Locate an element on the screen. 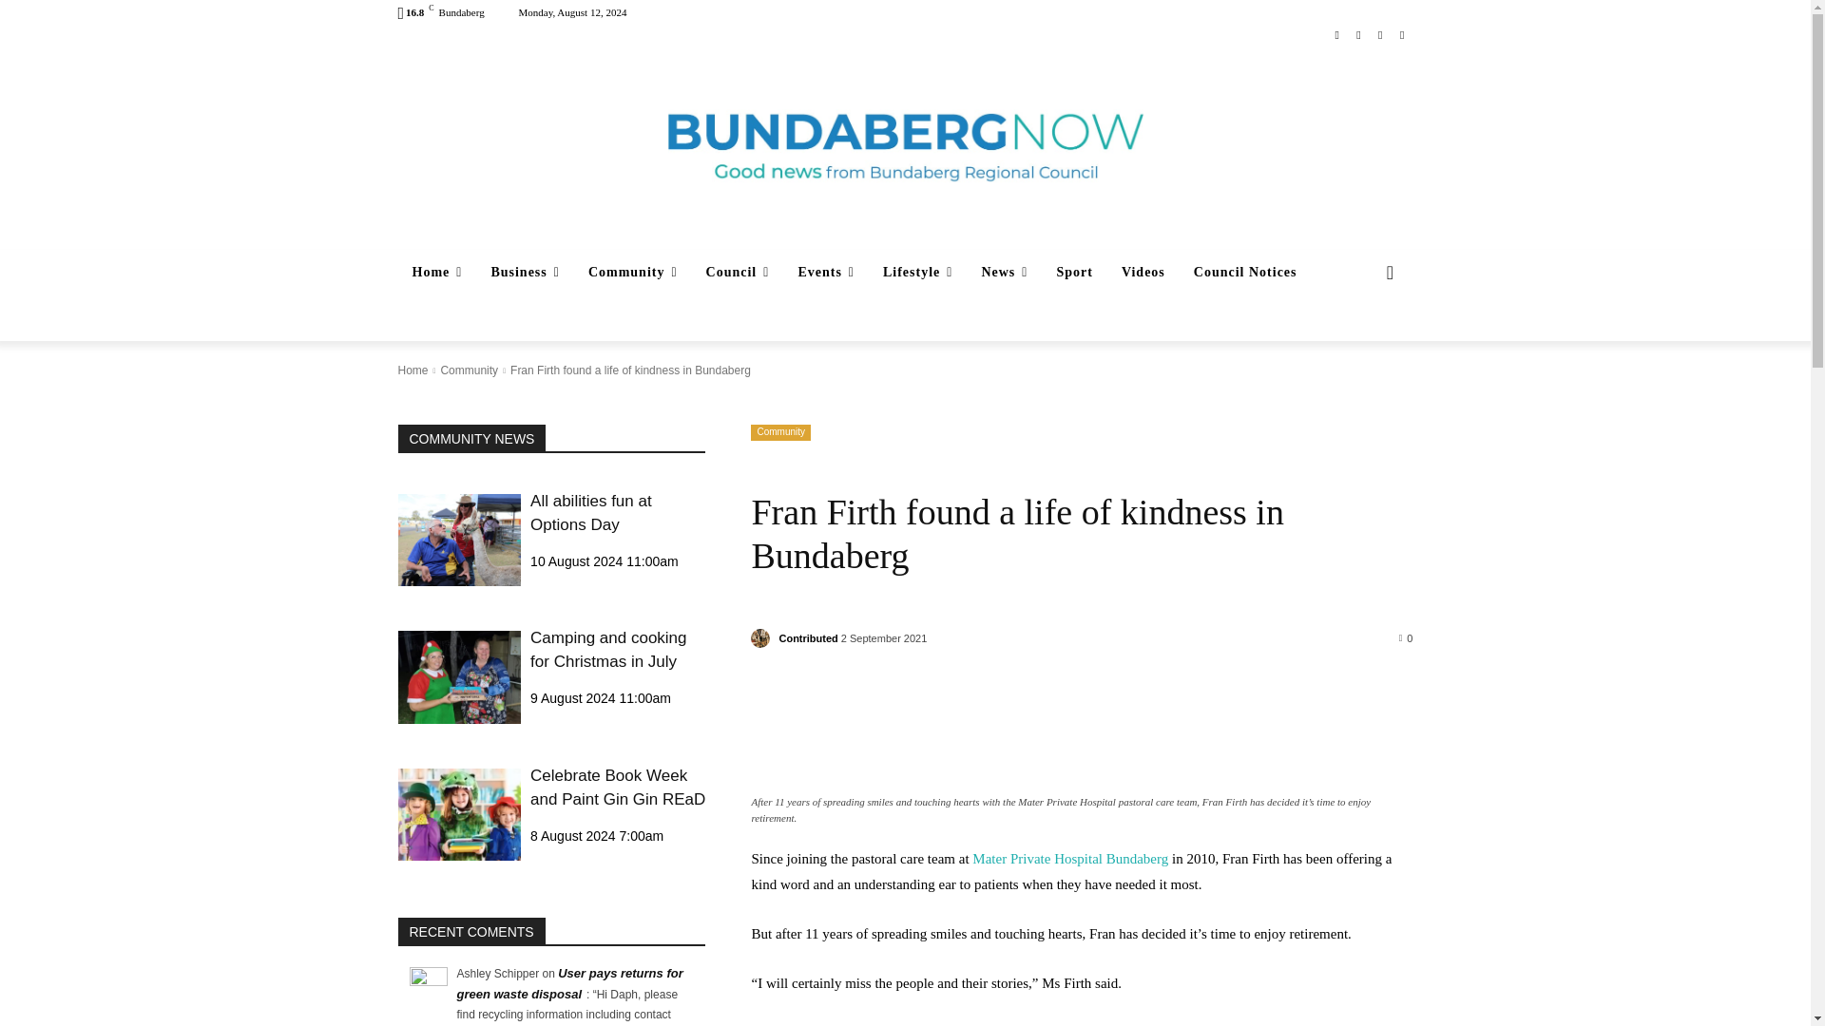 The image size is (1825, 1026). Instagram is located at coordinates (1359, 34).